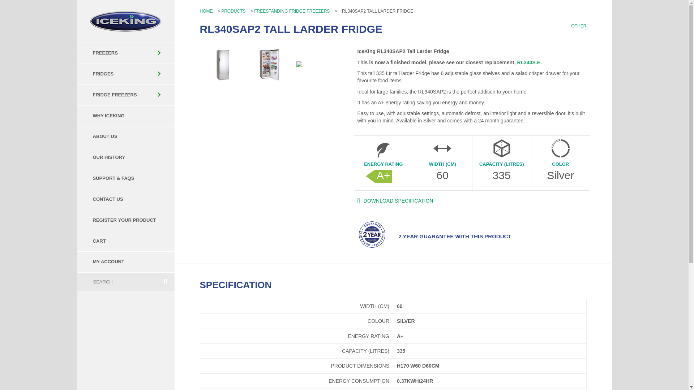  I want to click on CART, so click(125, 241).